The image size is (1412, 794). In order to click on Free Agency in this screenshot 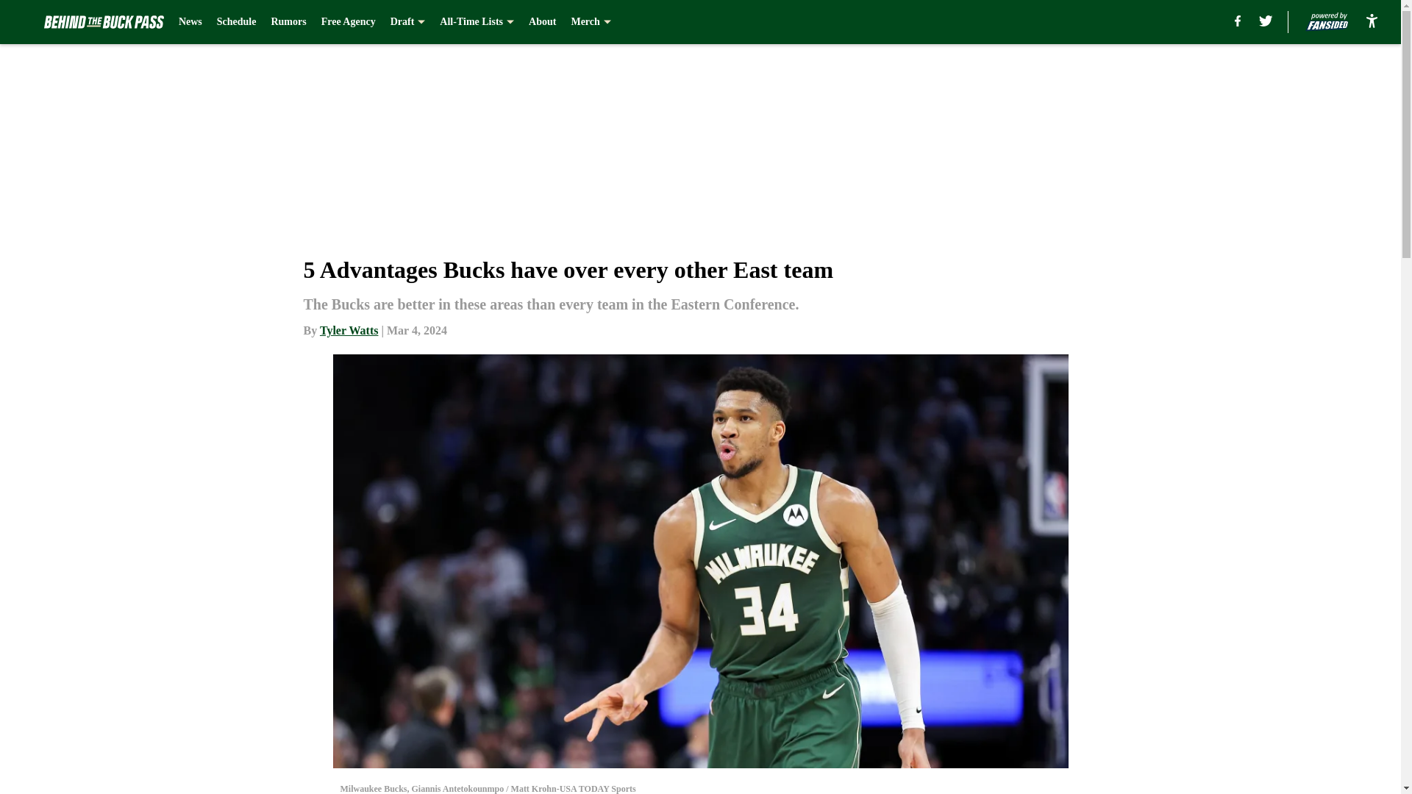, I will do `click(349, 22)`.